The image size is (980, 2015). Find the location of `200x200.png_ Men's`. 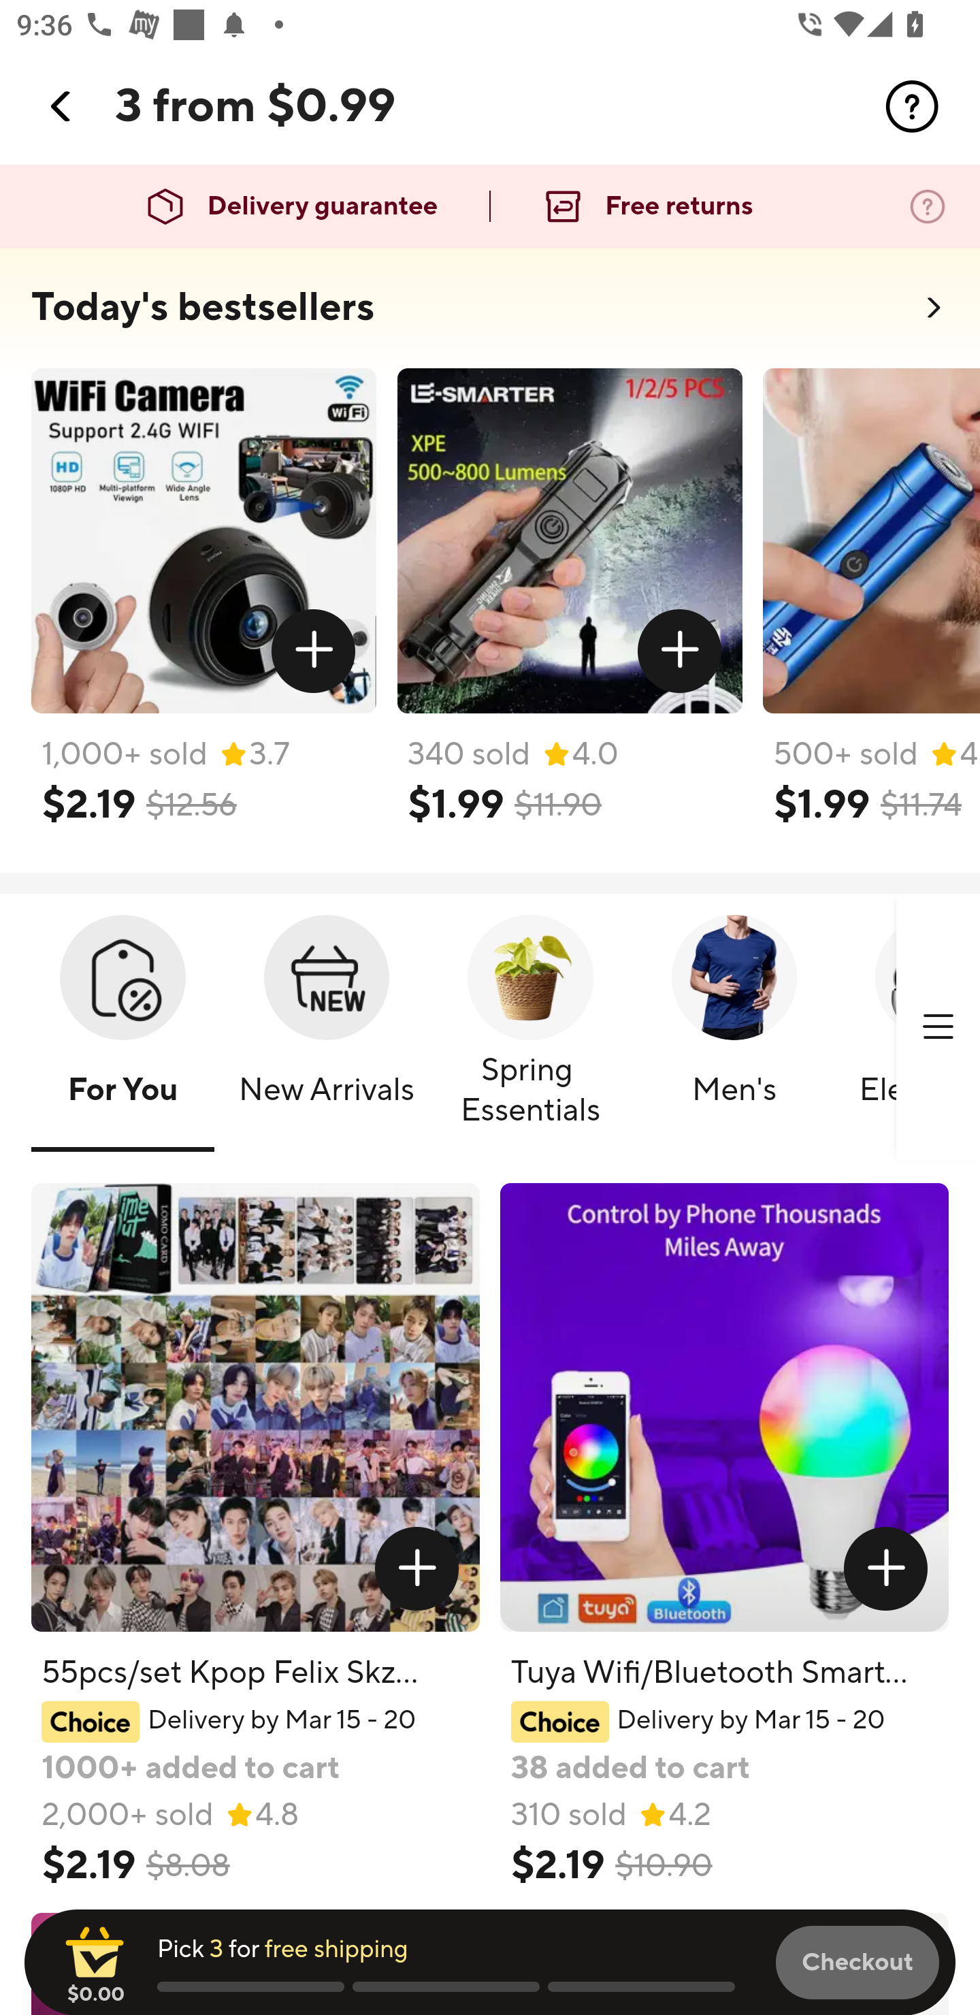

200x200.png_ Men's is located at coordinates (734, 1029).